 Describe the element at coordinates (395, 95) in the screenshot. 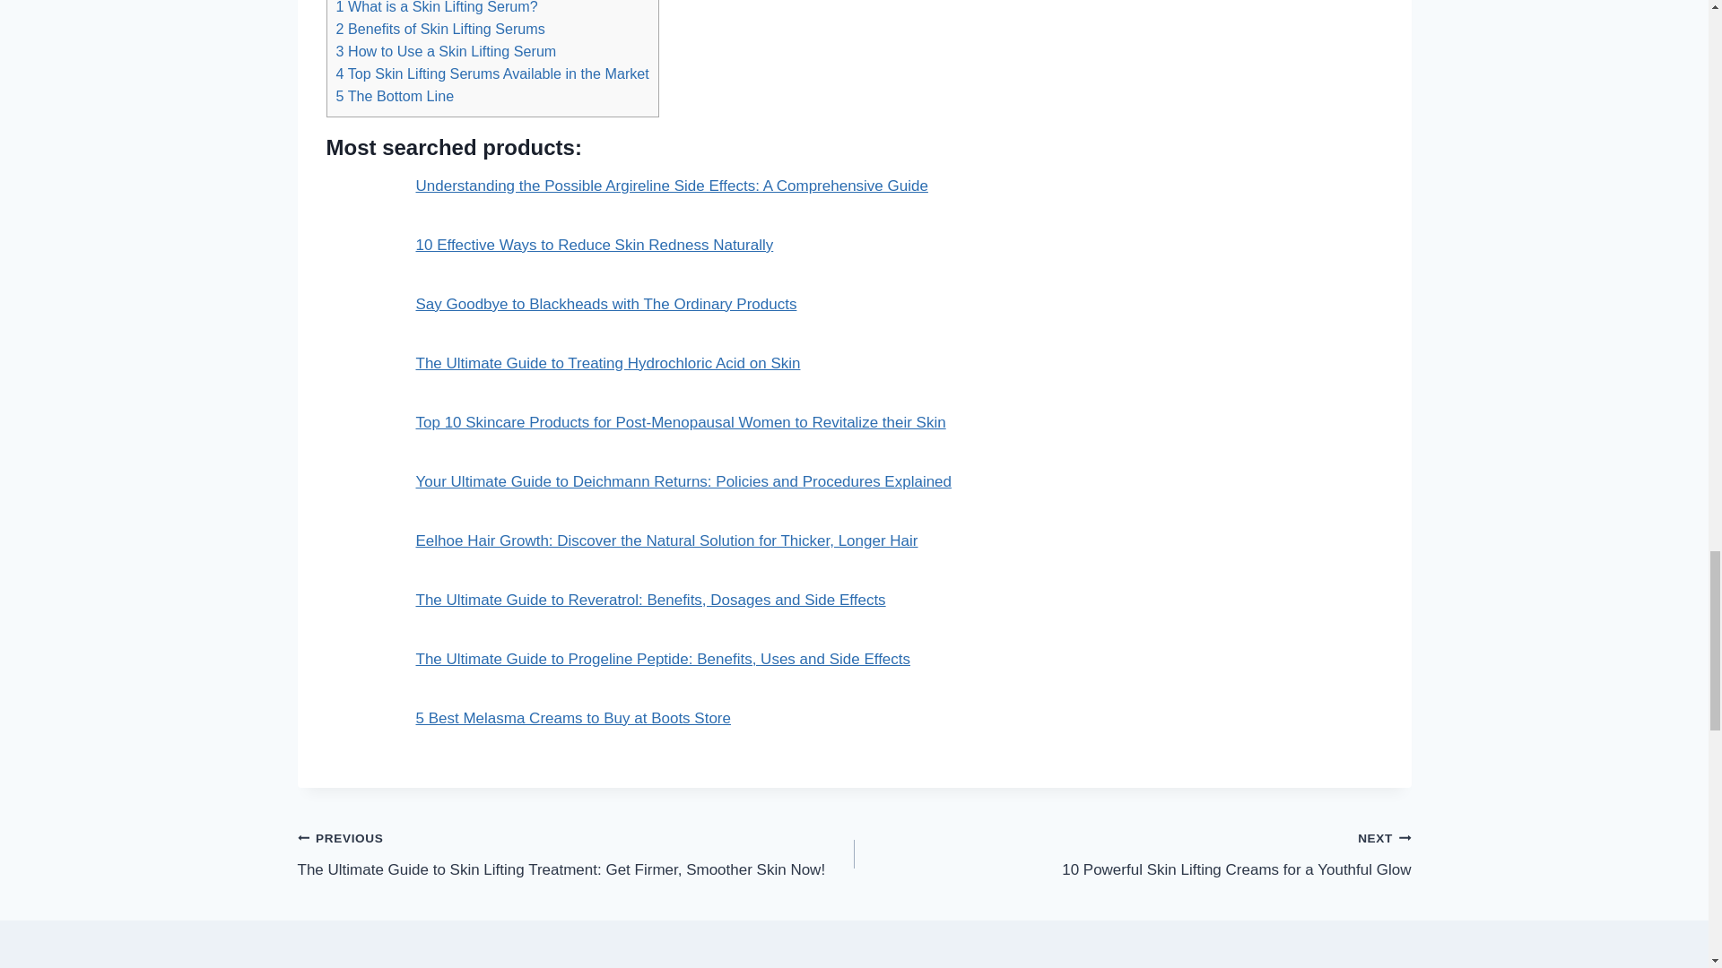

I see `5 The Bottom Line` at that location.